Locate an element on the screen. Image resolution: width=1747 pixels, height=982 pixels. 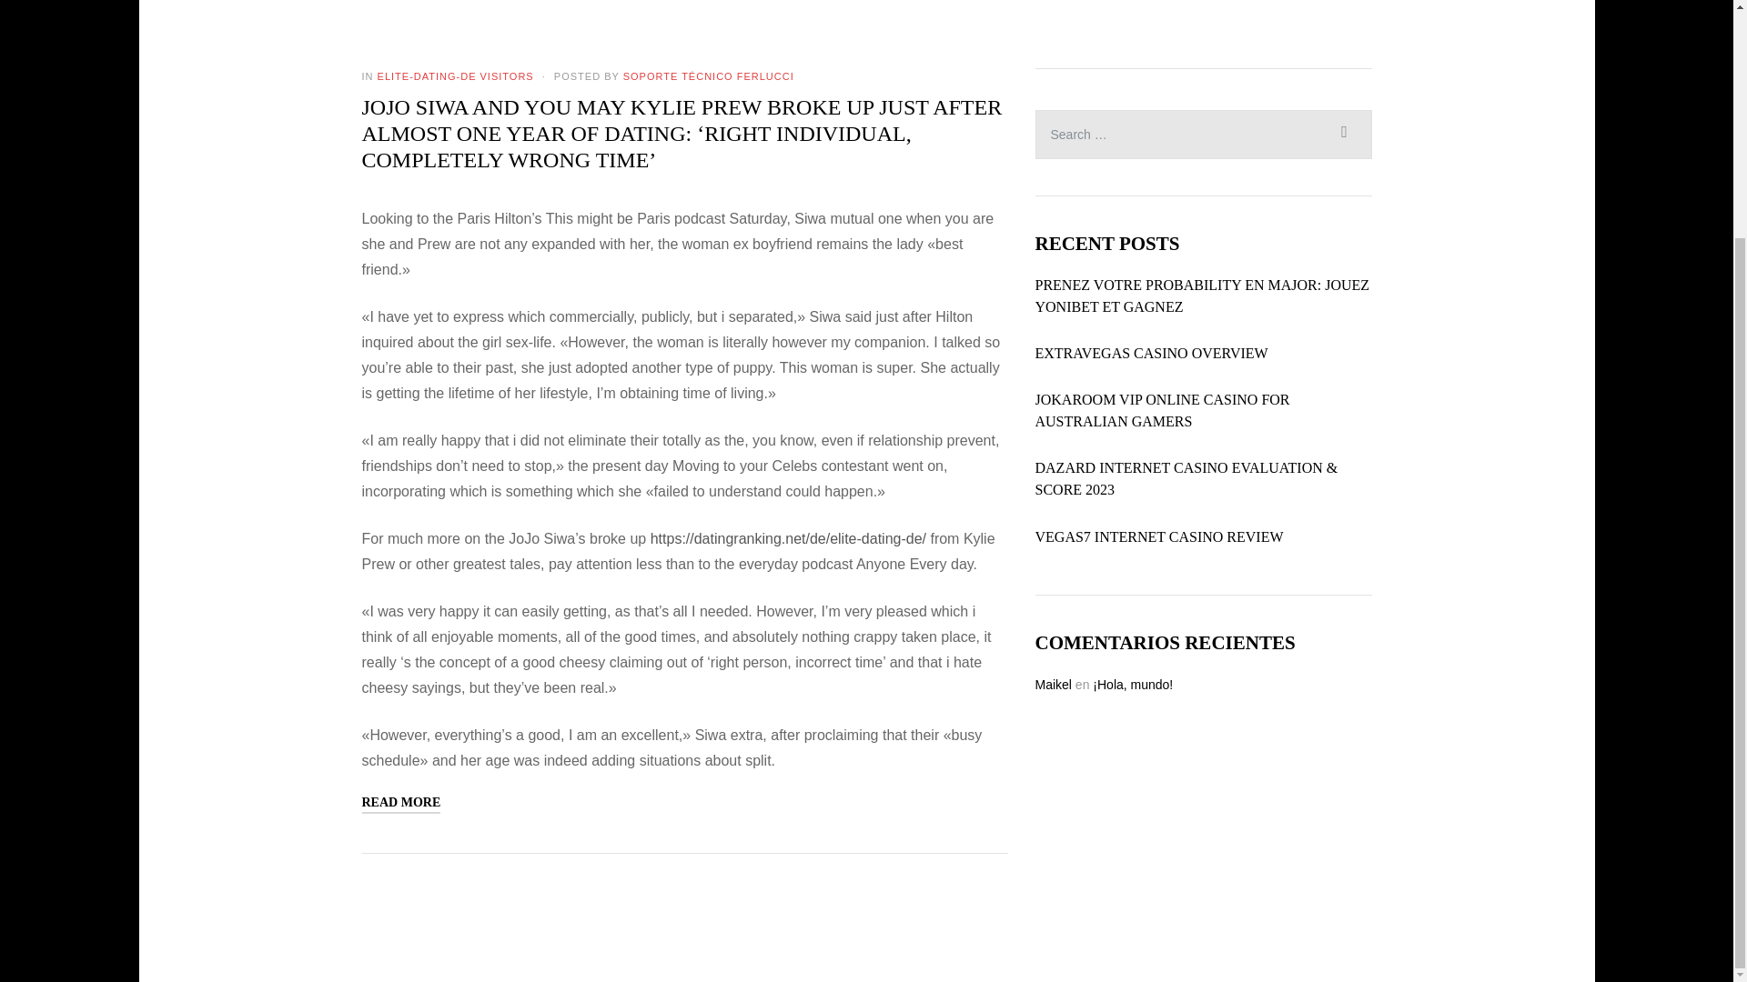
JOKAROOM VIP ONLINE CASINO FOR AUSTRALIAN GAMERS is located at coordinates (1203, 411).